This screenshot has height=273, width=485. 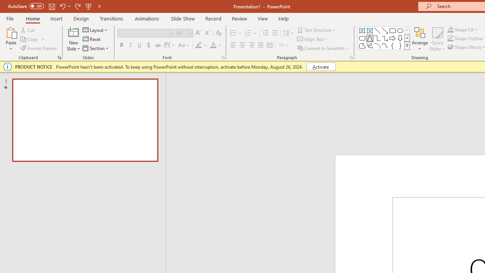 What do you see at coordinates (393, 45) in the screenshot?
I see `Left Brace` at bounding box center [393, 45].